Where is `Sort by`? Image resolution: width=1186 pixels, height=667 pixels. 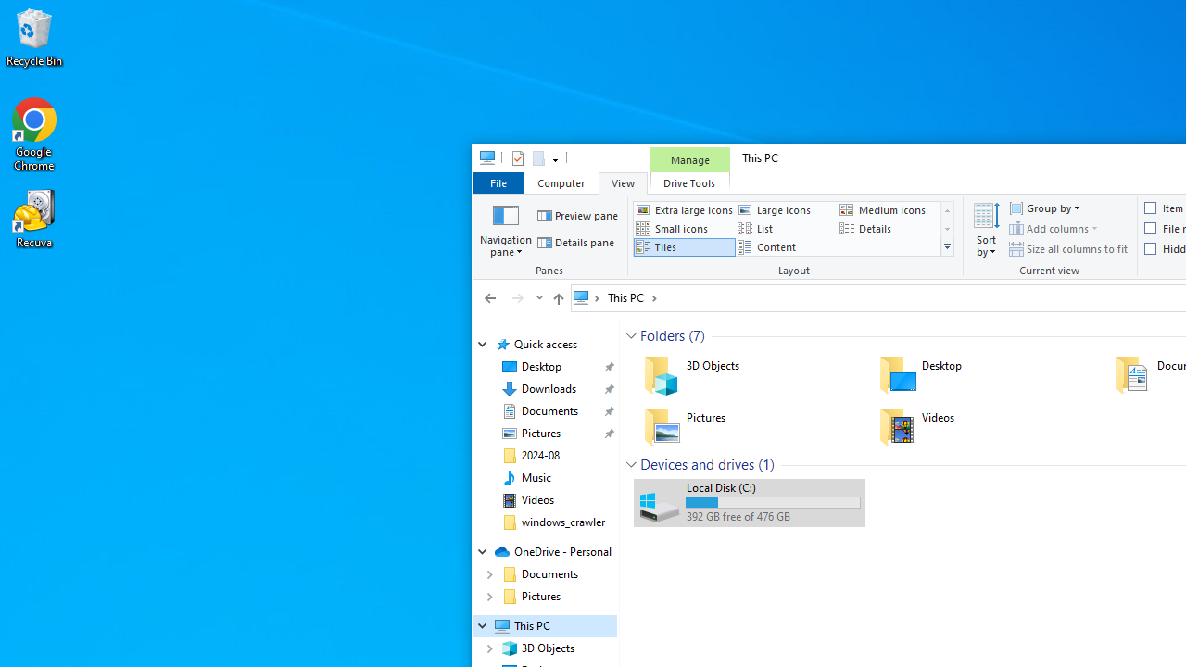 Sort by is located at coordinates (986, 228).